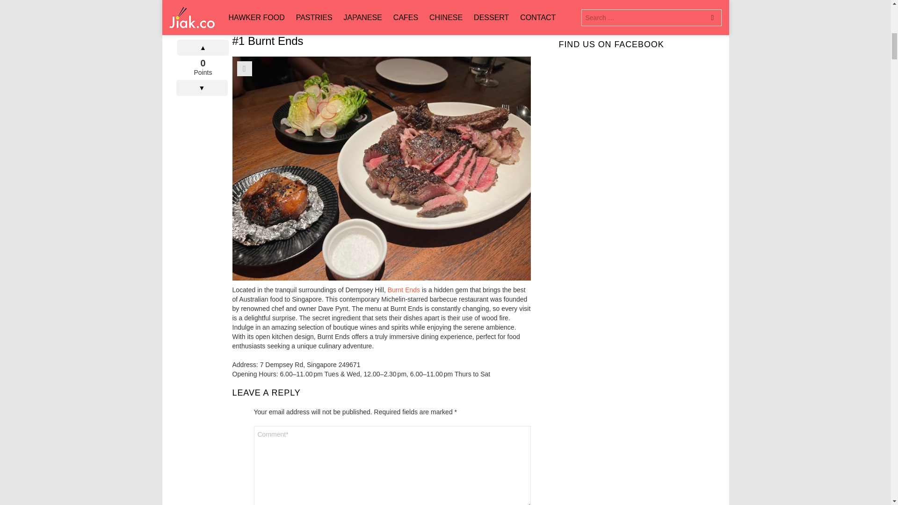 This screenshot has height=505, width=898. Describe the element at coordinates (203, 43) in the screenshot. I see `Upvote` at that location.